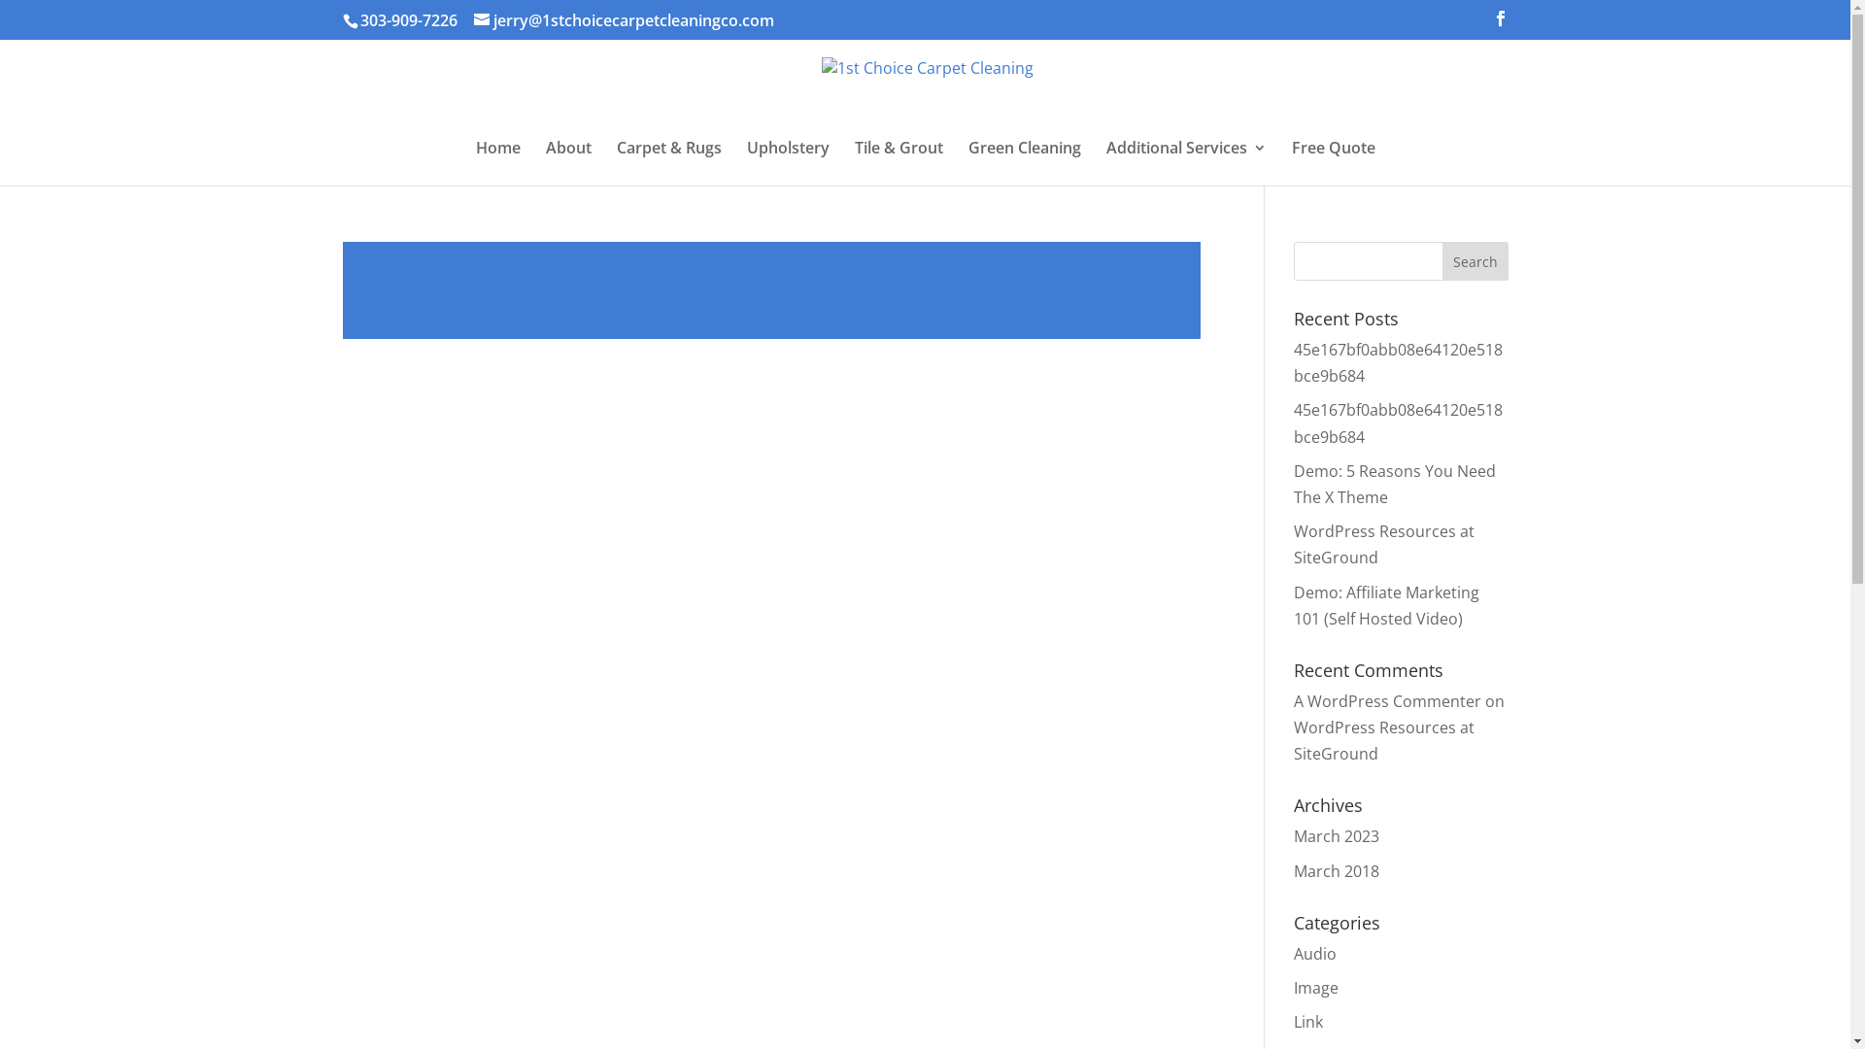 The width and height of the screenshot is (1865, 1049). Describe the element at coordinates (1337, 836) in the screenshot. I see `March 2023` at that location.